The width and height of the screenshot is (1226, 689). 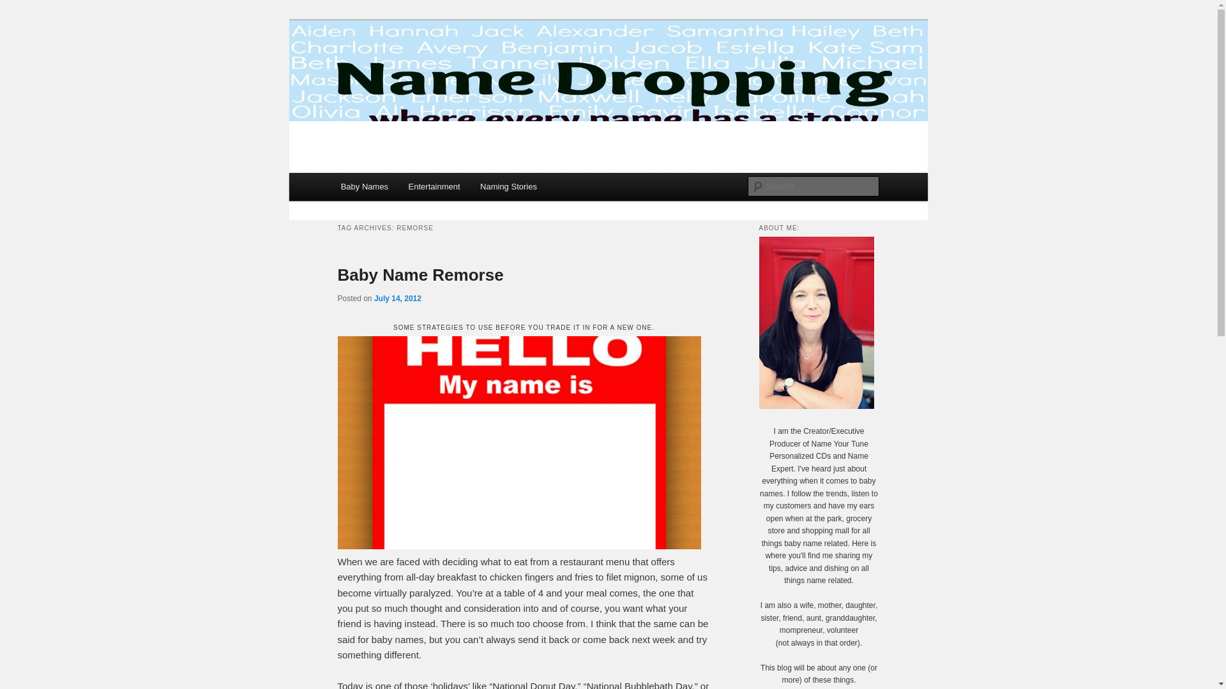 I want to click on Baby Names, so click(x=365, y=186).